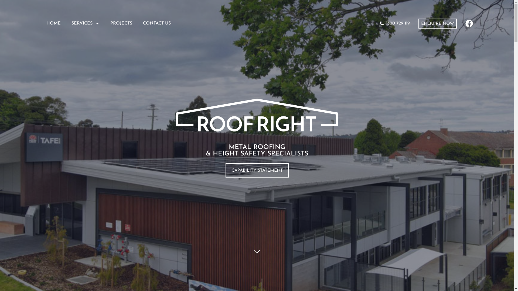  What do you see at coordinates (157, 23) in the screenshot?
I see `CONTACT US` at bounding box center [157, 23].